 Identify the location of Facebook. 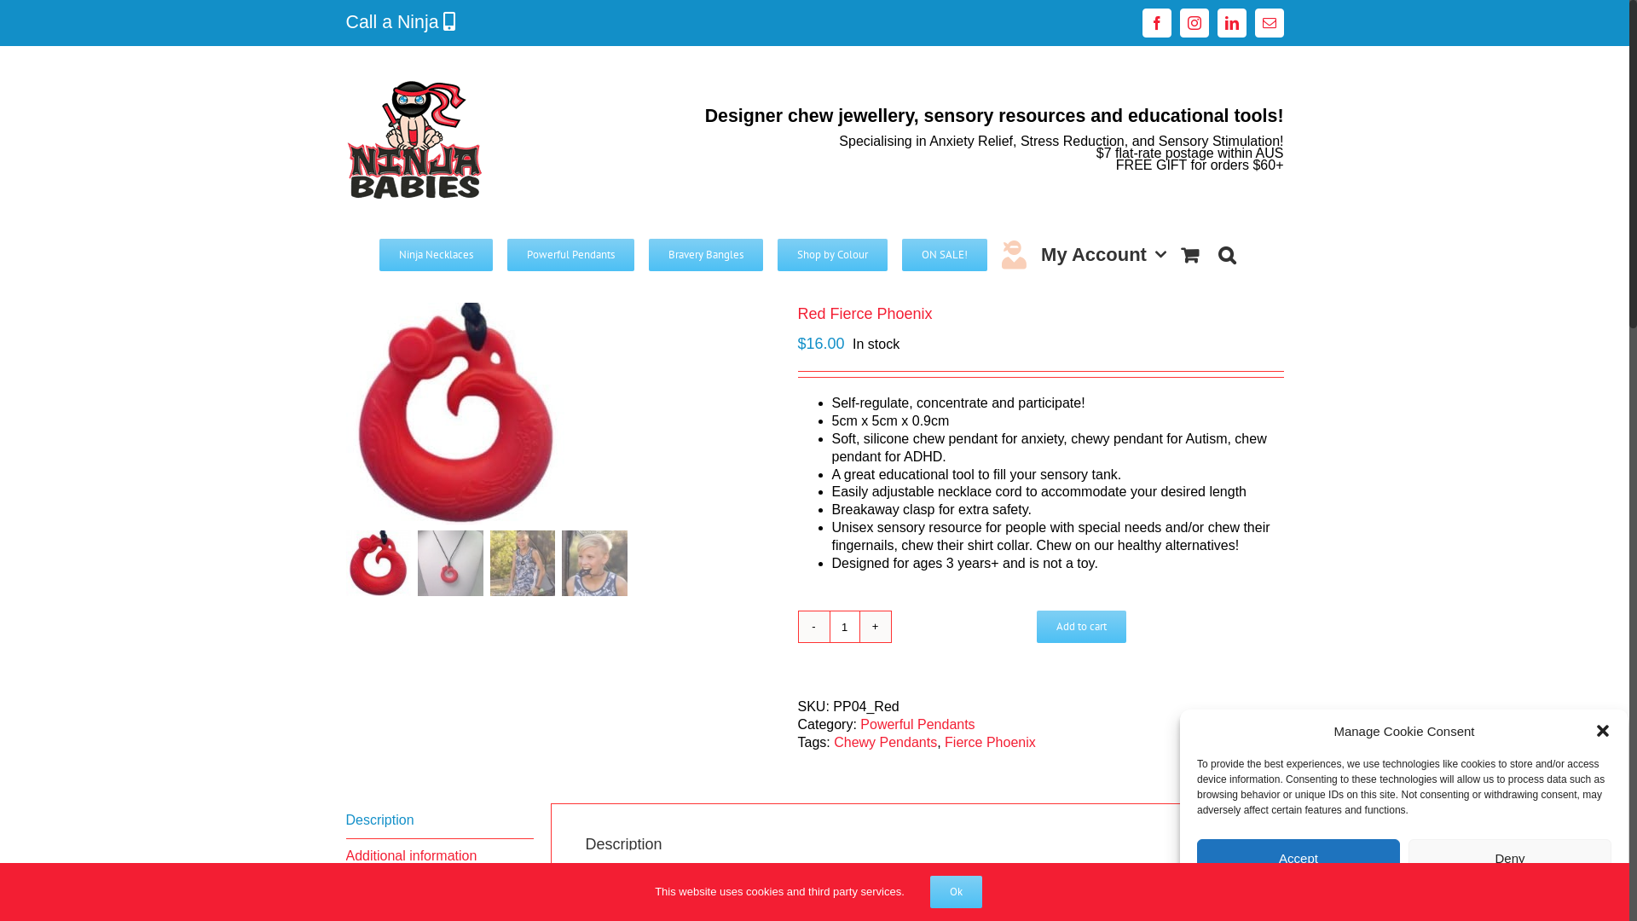
(1157, 23).